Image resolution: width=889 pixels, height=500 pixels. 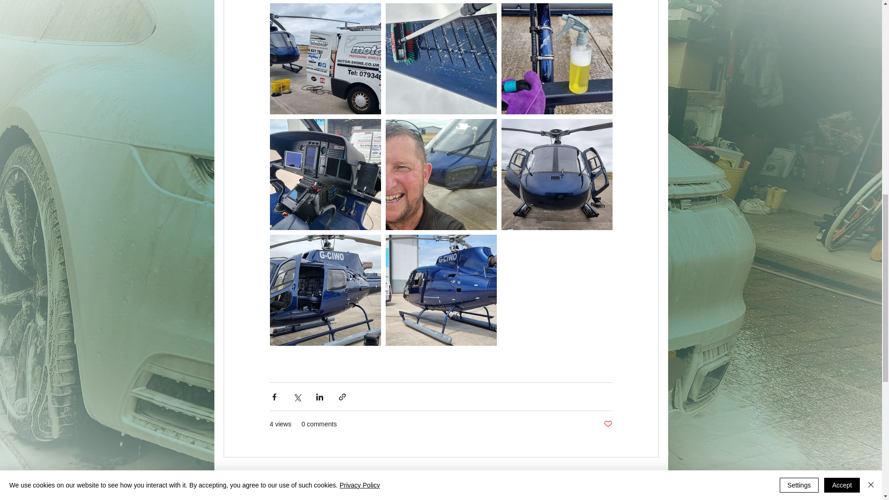 What do you see at coordinates (648, 475) in the screenshot?
I see `See All` at bounding box center [648, 475].